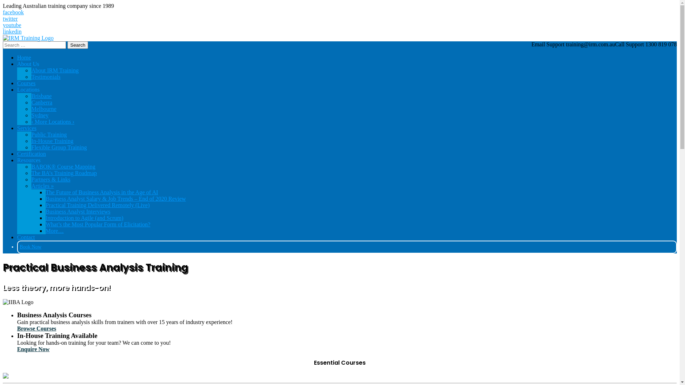 This screenshot has width=685, height=385. What do you see at coordinates (41, 96) in the screenshot?
I see `Brisbane` at bounding box center [41, 96].